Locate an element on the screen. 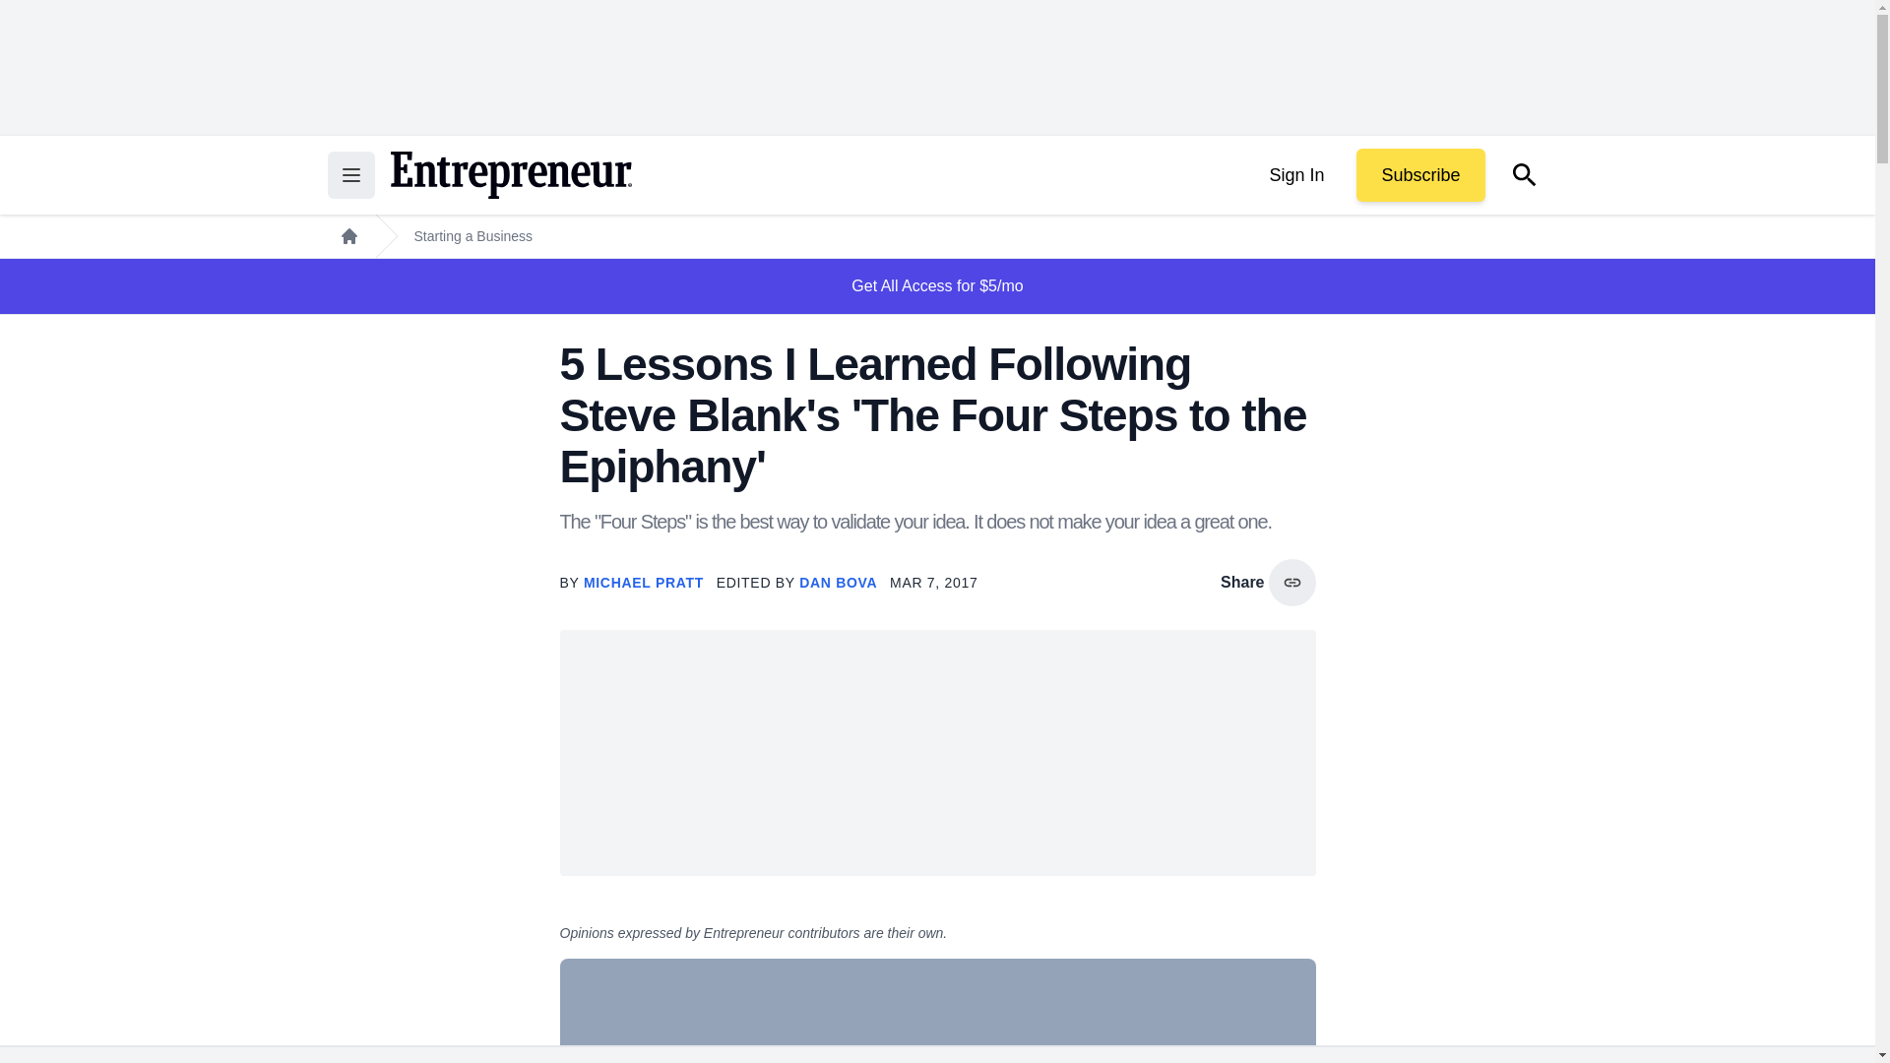 This screenshot has width=1890, height=1063. Subscribe is located at coordinates (1419, 175).